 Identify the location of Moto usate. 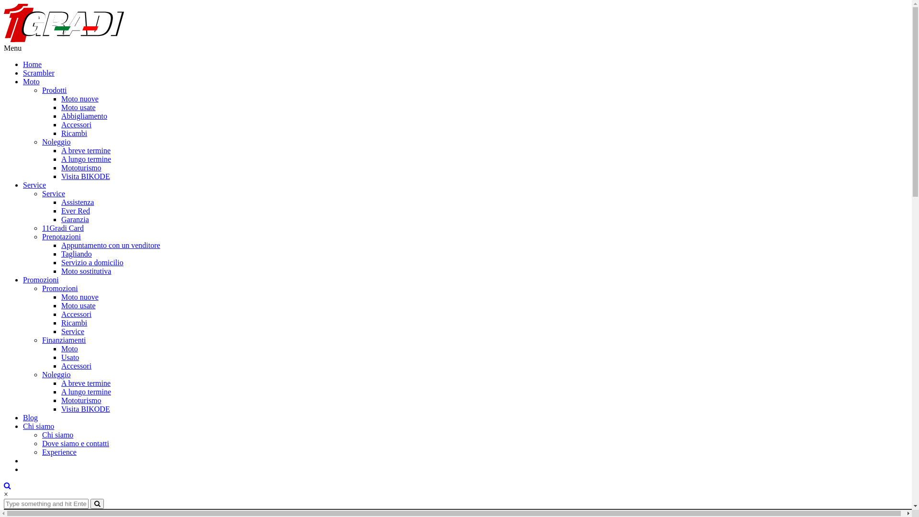
(78, 305).